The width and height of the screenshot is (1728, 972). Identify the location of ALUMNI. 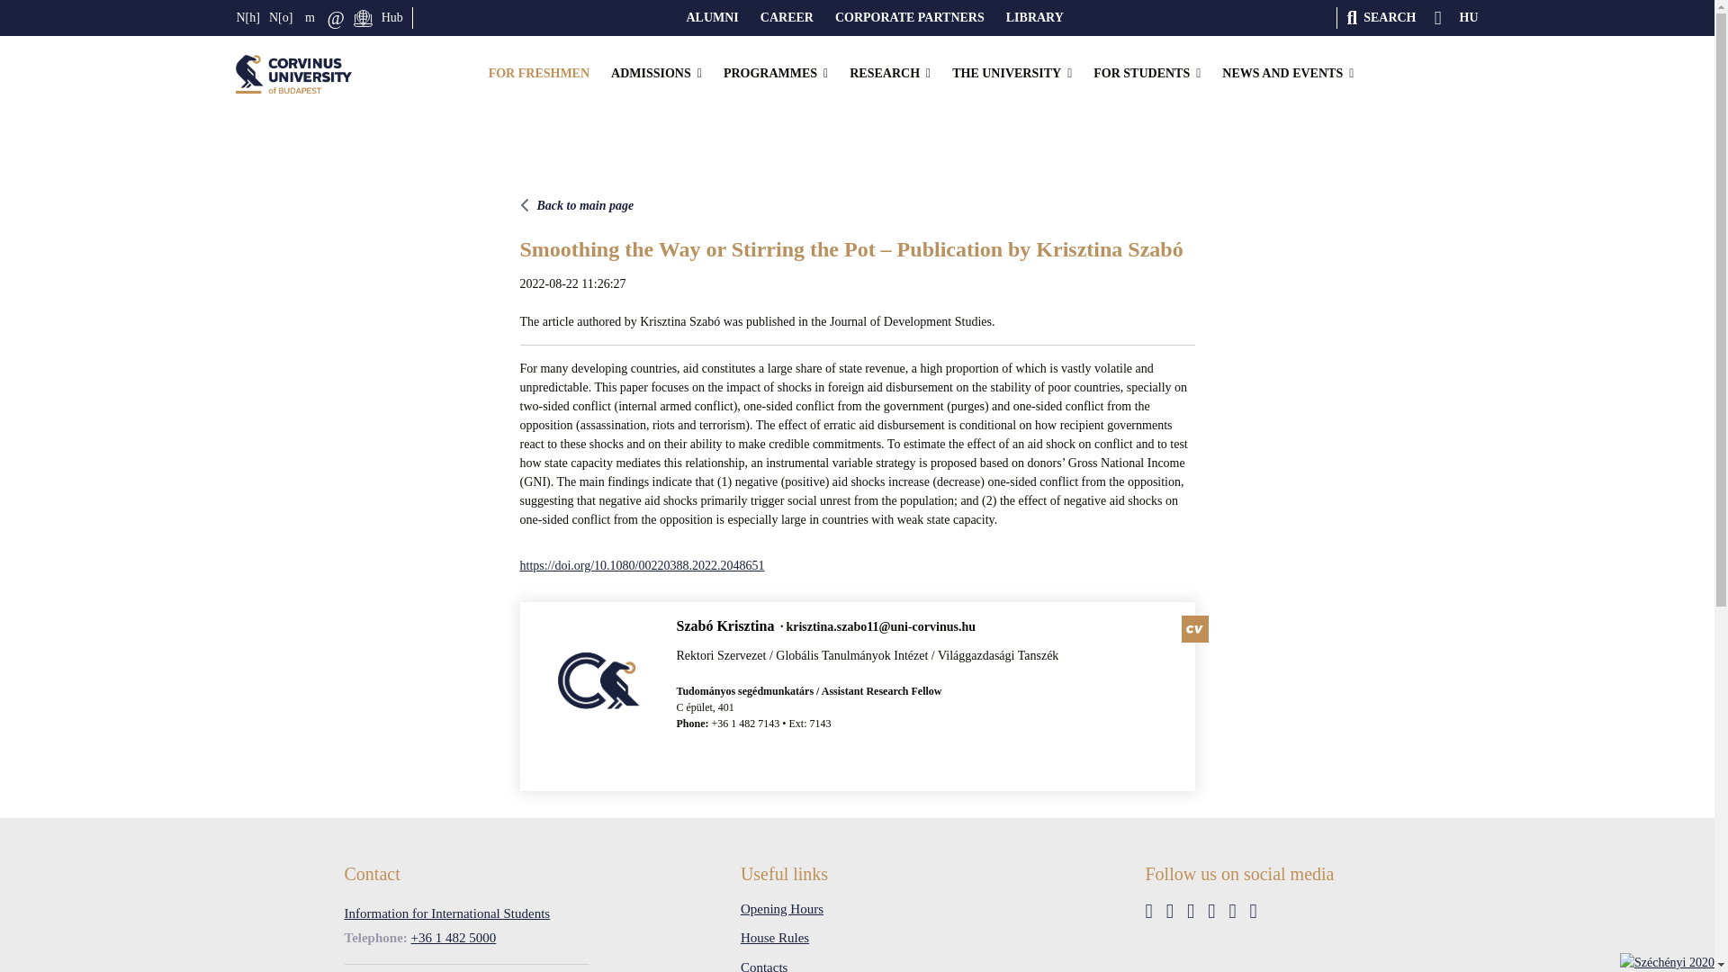
(711, 18).